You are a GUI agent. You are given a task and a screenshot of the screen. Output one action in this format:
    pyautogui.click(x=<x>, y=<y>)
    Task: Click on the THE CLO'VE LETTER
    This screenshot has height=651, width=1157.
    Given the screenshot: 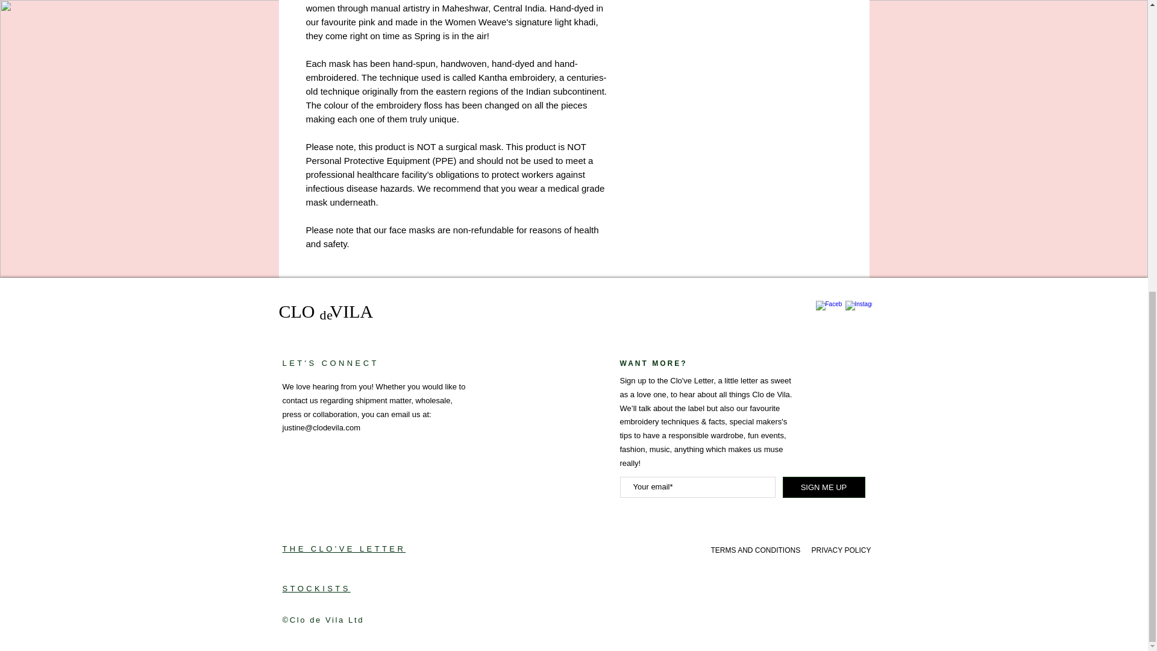 What is the action you would take?
    pyautogui.click(x=343, y=549)
    